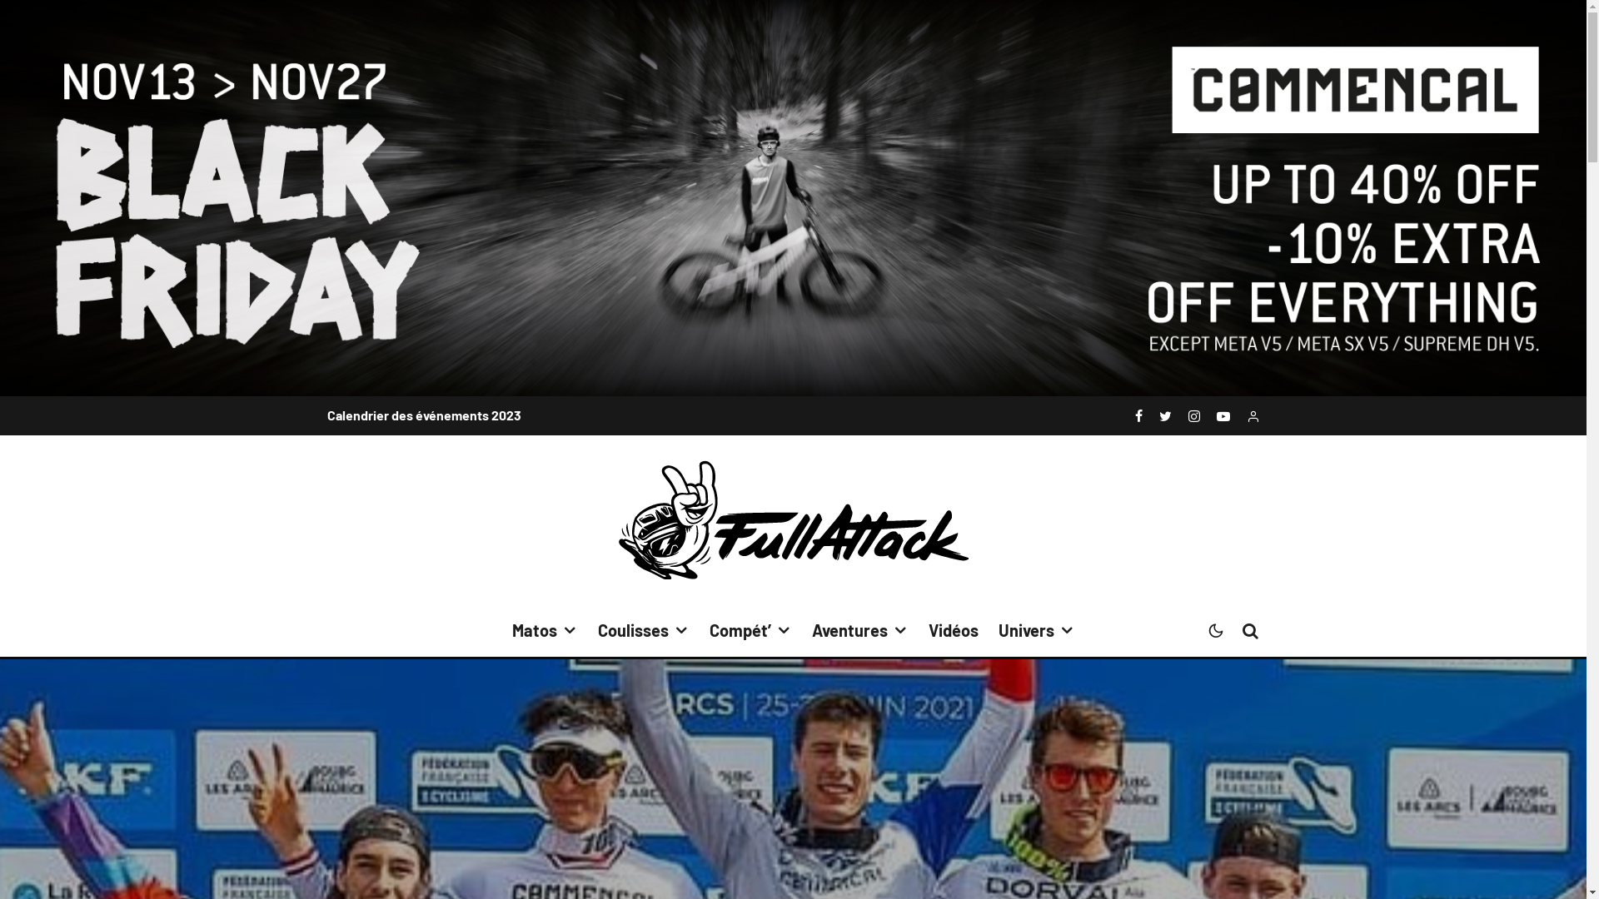  I want to click on Matos, so click(545, 631).